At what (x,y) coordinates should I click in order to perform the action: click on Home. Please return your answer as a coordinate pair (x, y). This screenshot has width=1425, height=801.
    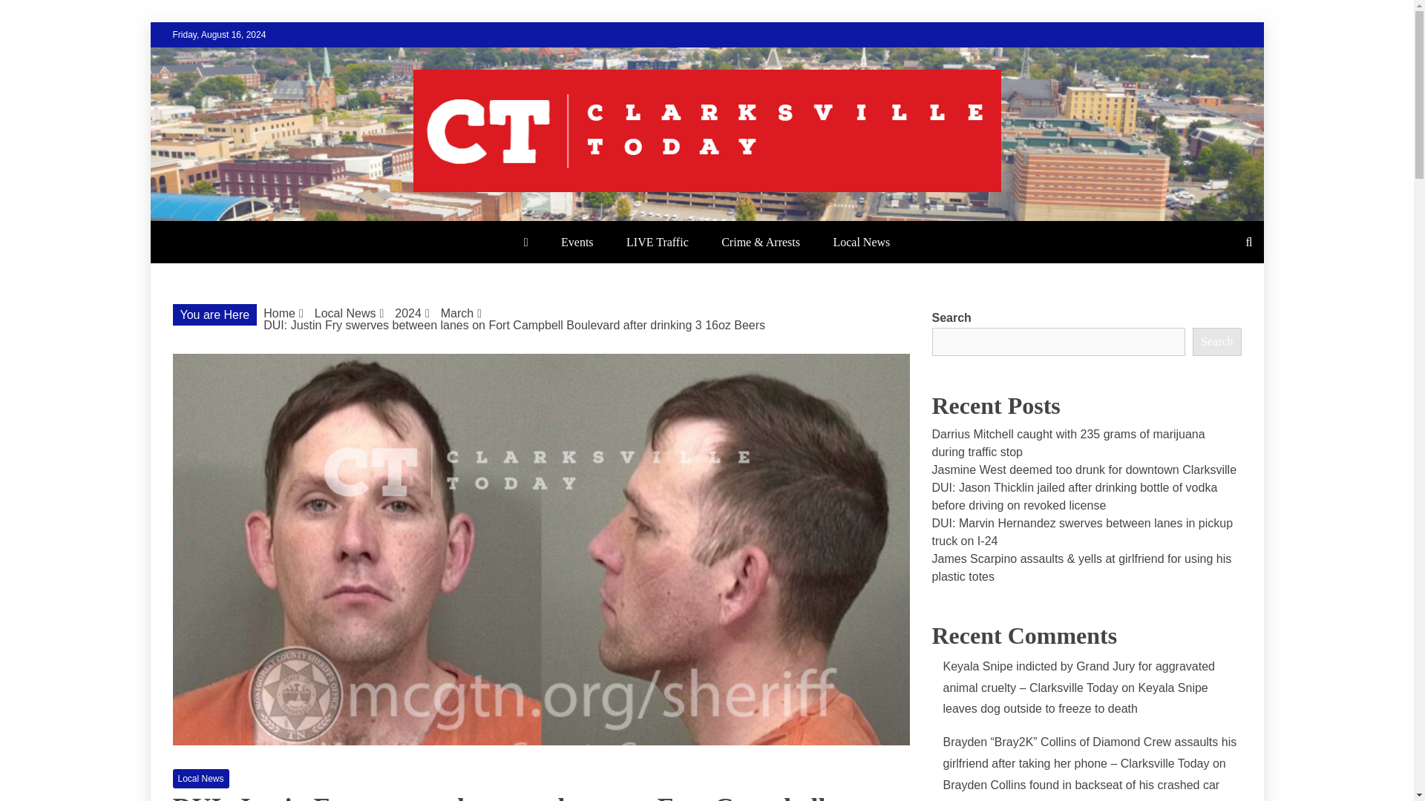
    Looking at the image, I should click on (279, 313).